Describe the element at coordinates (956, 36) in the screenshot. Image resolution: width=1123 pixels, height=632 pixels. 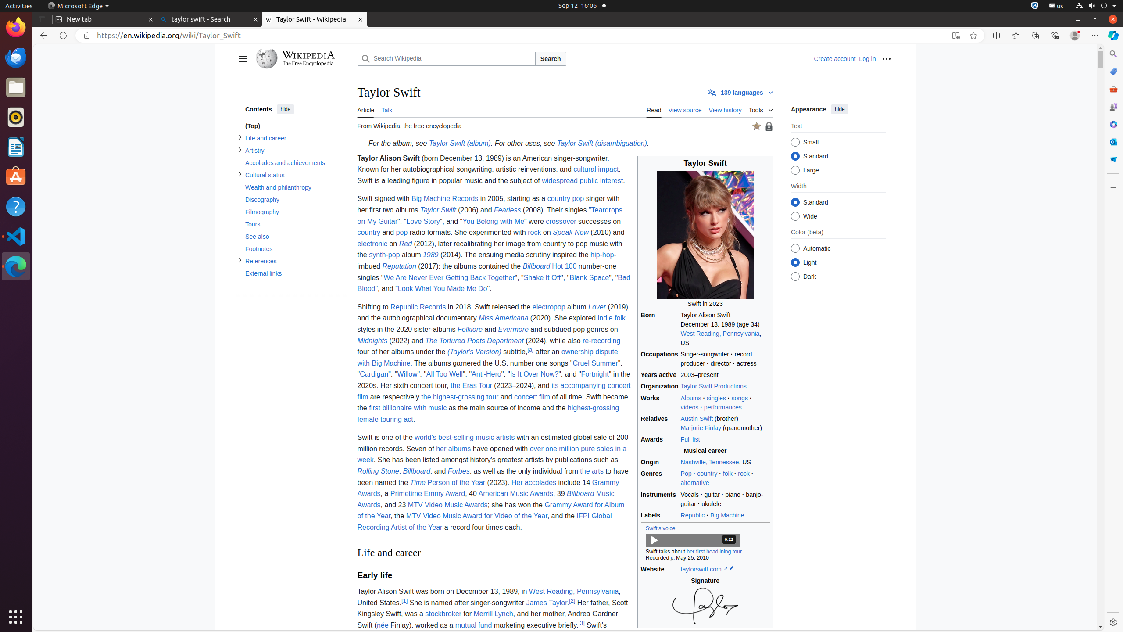
I see `Enter Immersive Reader (F9)` at that location.